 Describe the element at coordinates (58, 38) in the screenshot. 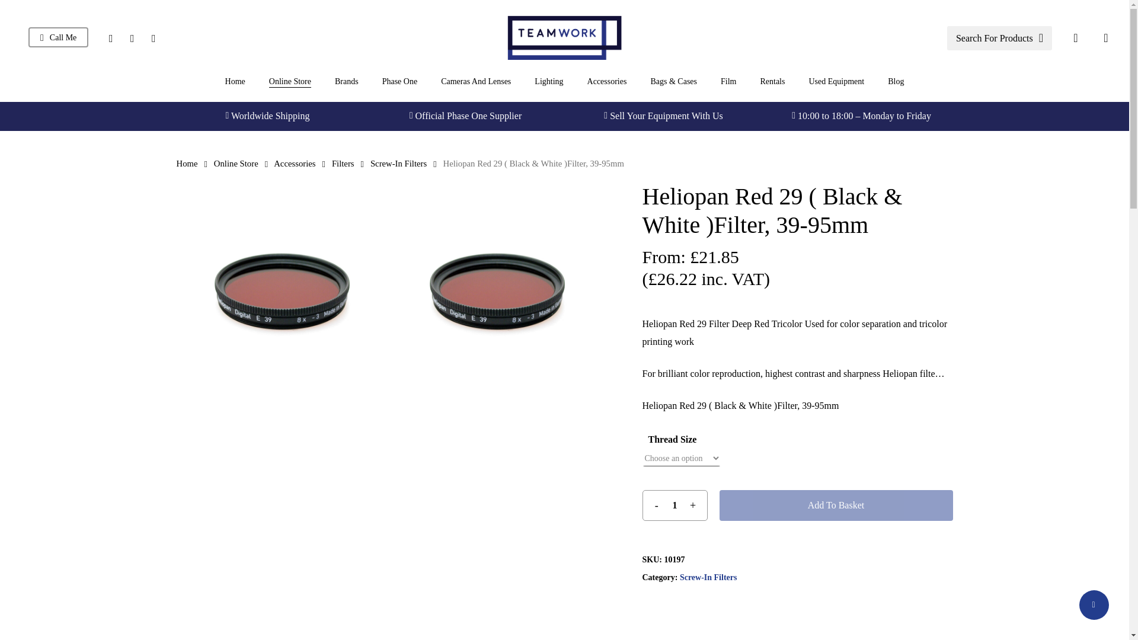

I see `Call Me` at that location.